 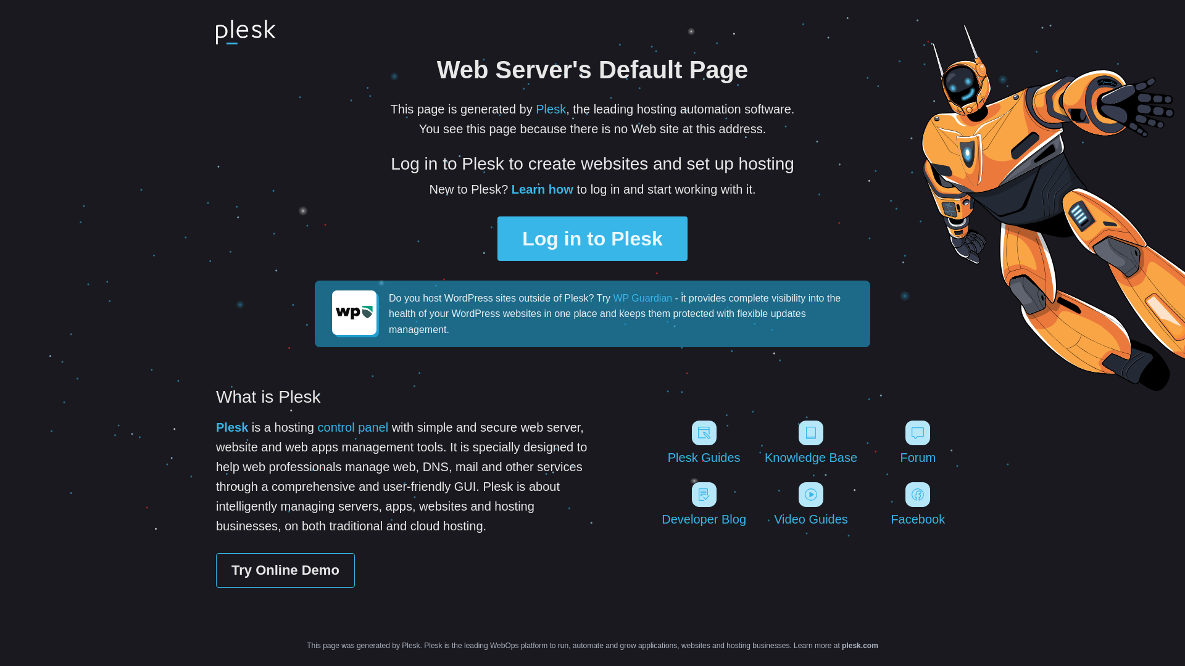 What do you see at coordinates (704, 504) in the screenshot?
I see `Developer Blog` at bounding box center [704, 504].